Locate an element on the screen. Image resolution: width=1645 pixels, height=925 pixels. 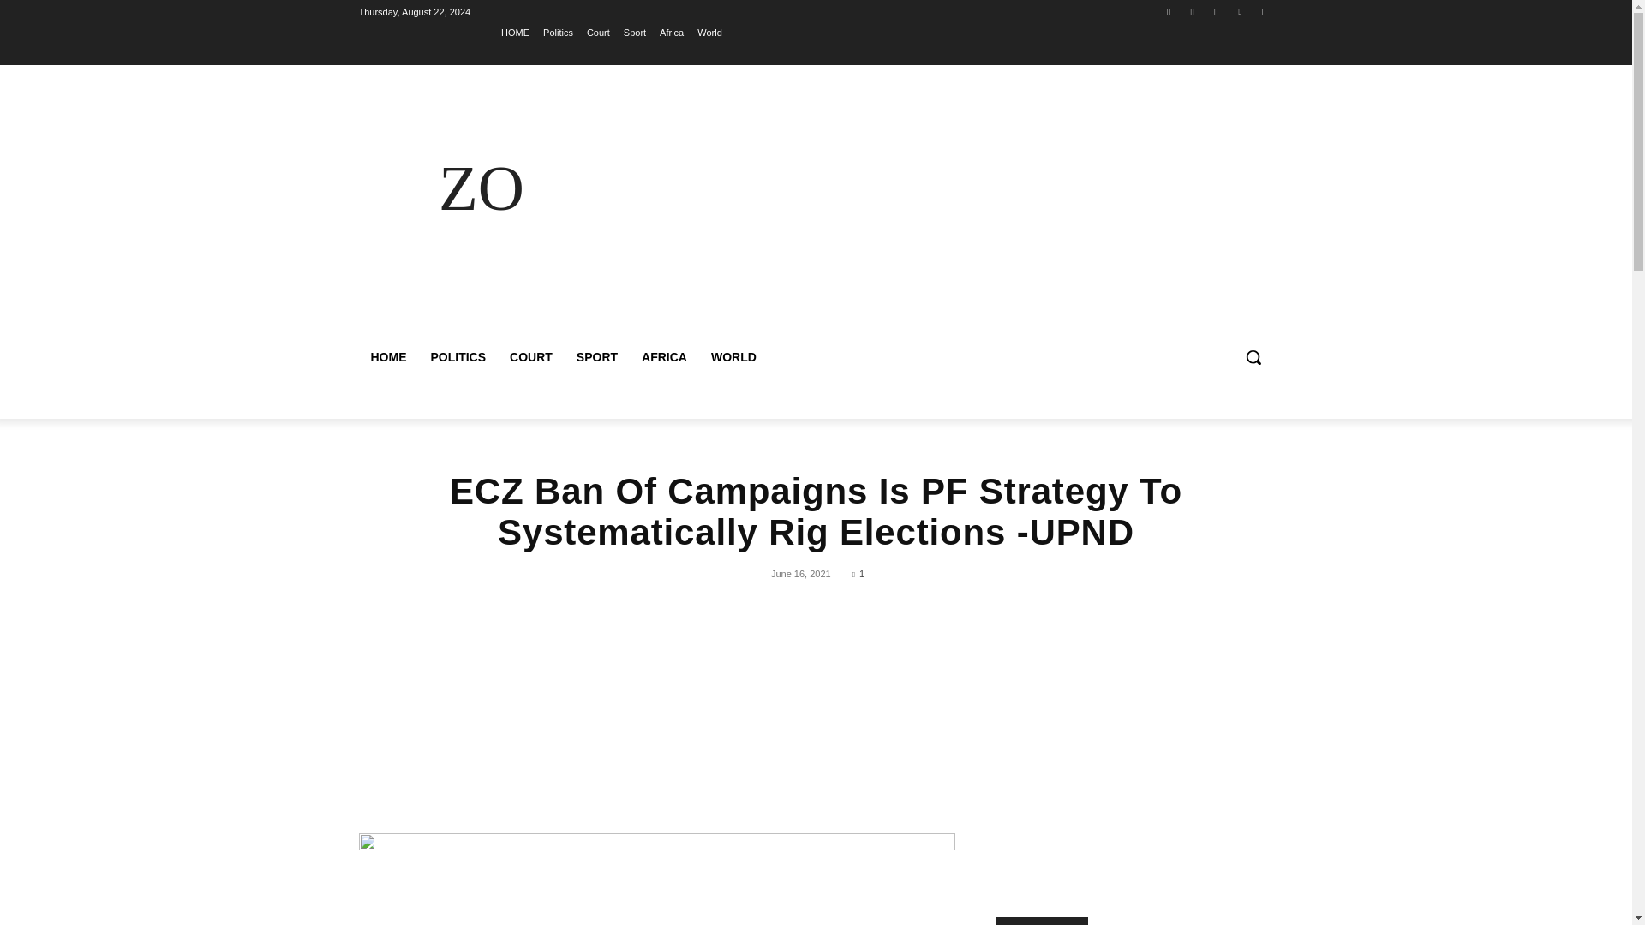
POLITICS is located at coordinates (458, 356).